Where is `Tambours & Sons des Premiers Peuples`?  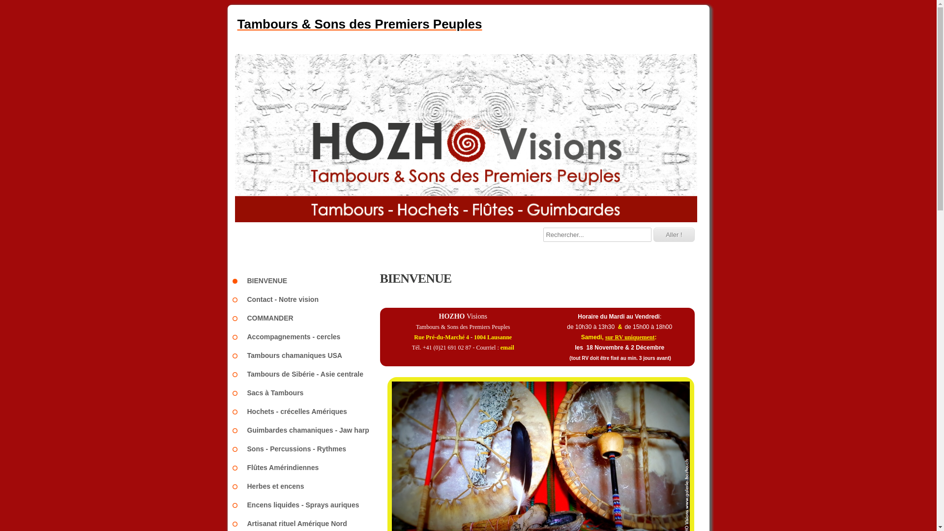 Tambours & Sons des Premiers Peuples is located at coordinates (468, 25).